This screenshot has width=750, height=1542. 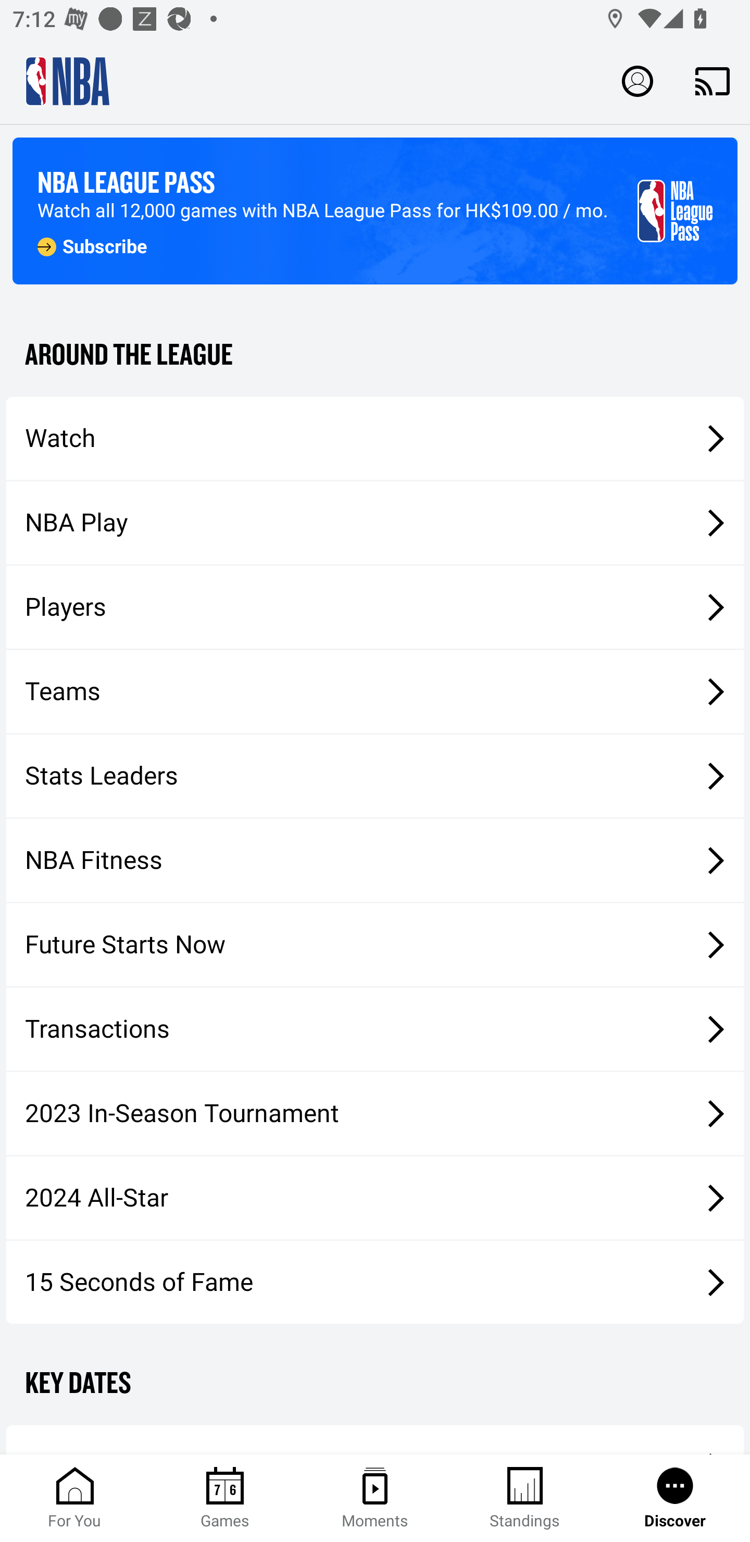 What do you see at coordinates (375, 1198) in the screenshot?
I see `2024 All-Star` at bounding box center [375, 1198].